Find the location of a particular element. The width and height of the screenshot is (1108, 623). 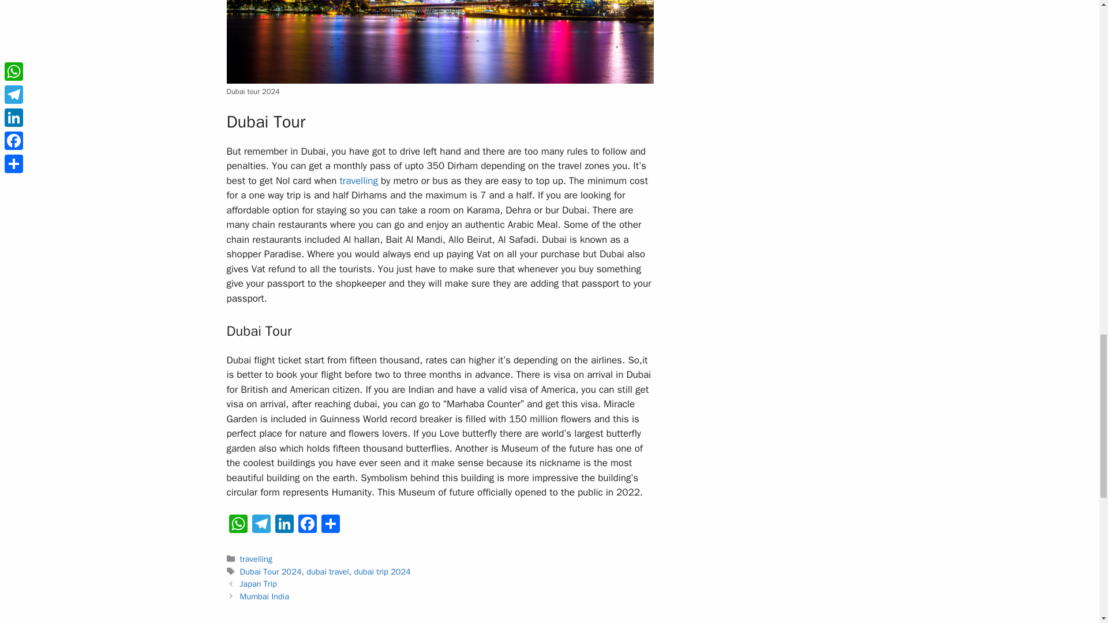

Japan Trip is located at coordinates (259, 584).